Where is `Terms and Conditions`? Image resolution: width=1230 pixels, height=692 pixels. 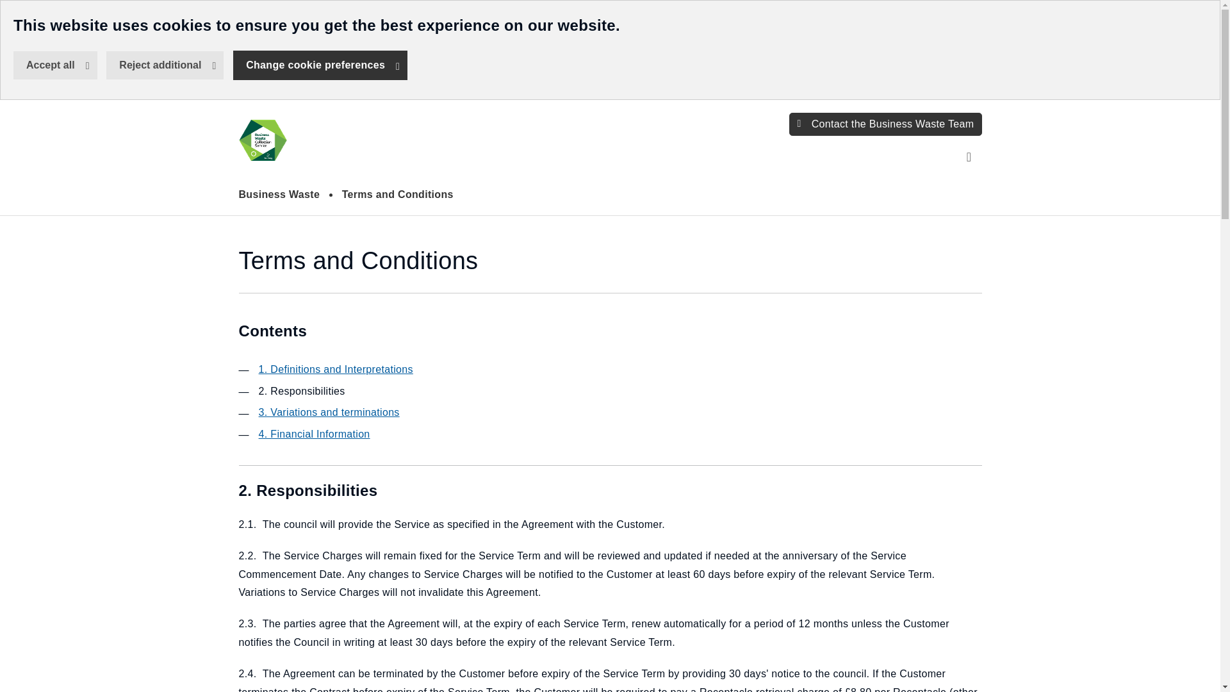
Terms and Conditions is located at coordinates (397, 195).